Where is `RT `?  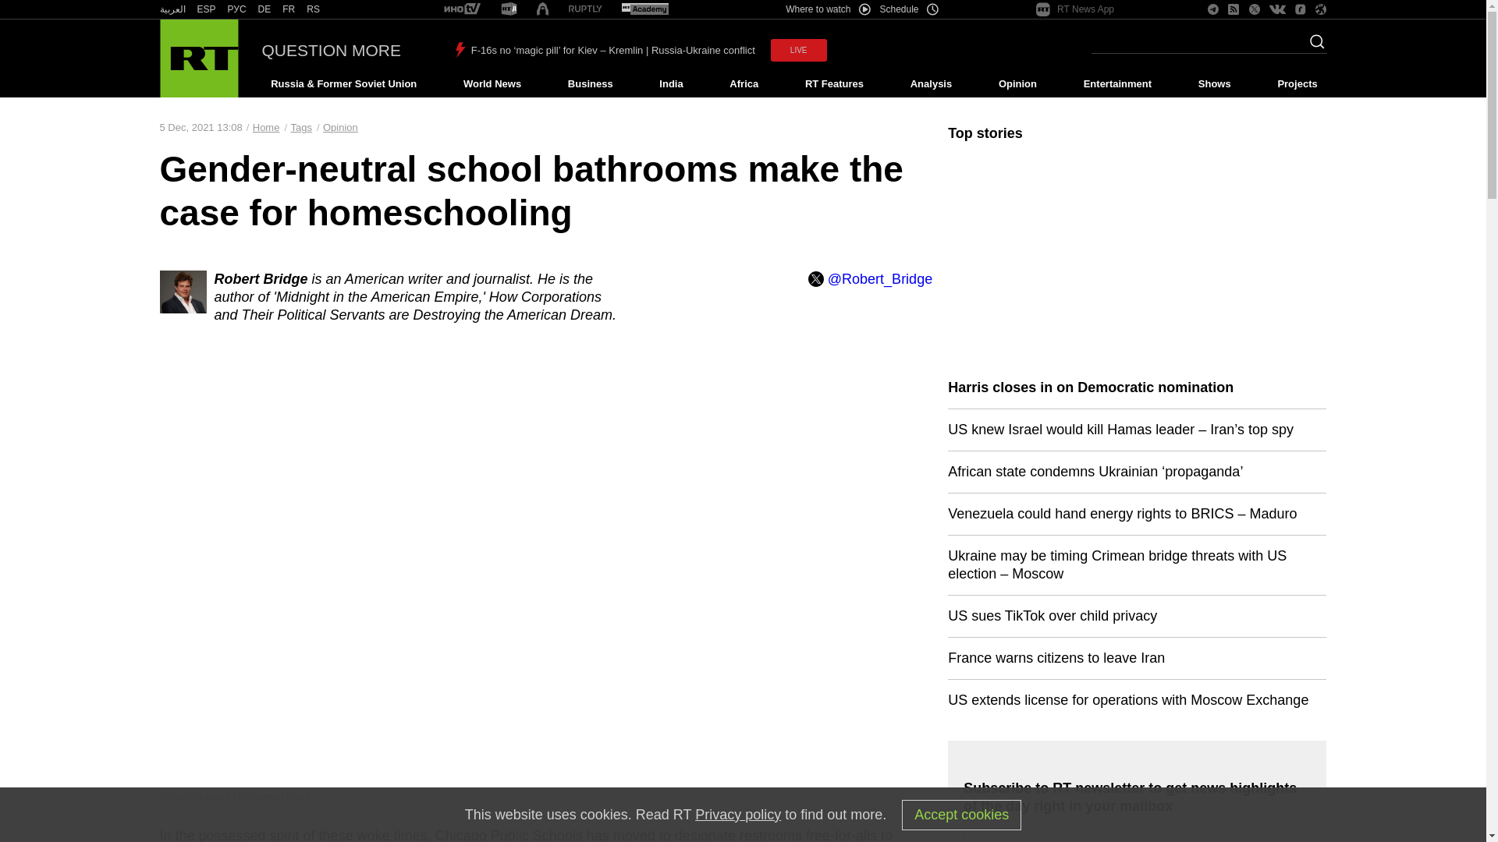 RT  is located at coordinates (172, 9).